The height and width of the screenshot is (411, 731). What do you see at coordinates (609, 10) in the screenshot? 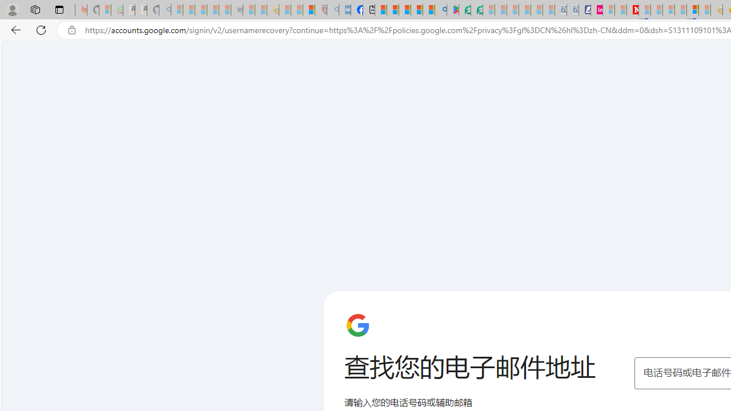
I see `Microsoft account | Privacy - Sleeping` at bounding box center [609, 10].